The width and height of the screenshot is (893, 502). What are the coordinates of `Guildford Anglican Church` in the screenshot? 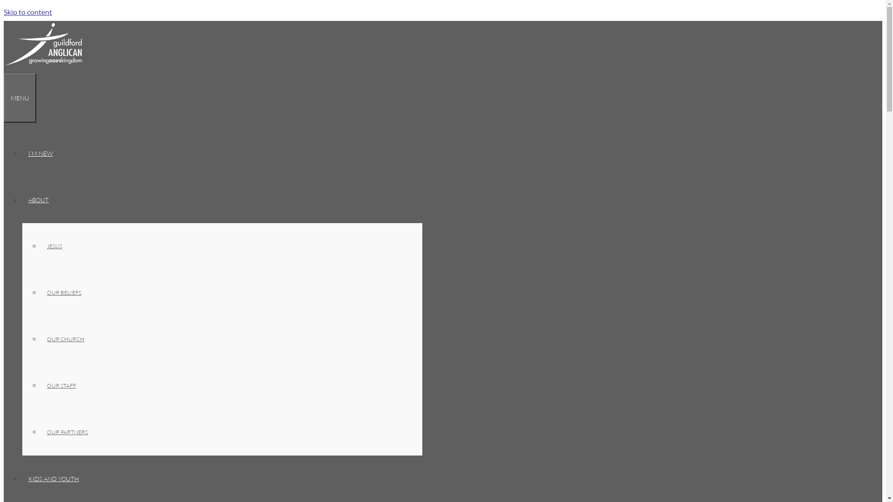 It's located at (44, 44).